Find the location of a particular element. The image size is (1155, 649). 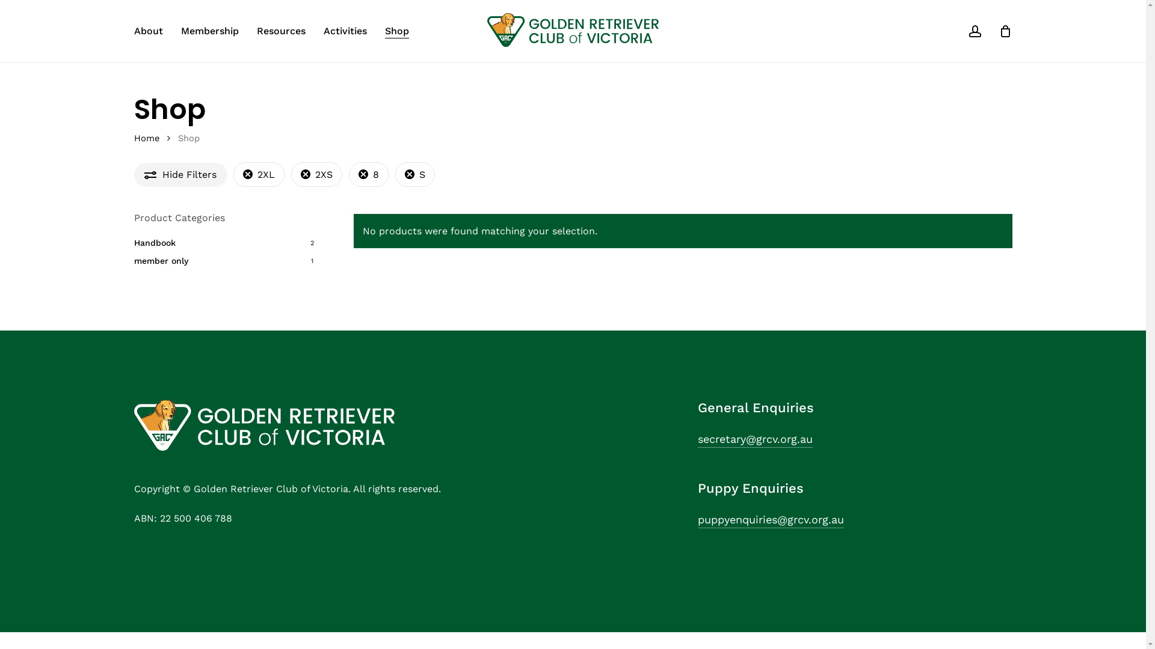

member only is located at coordinates (226, 261).